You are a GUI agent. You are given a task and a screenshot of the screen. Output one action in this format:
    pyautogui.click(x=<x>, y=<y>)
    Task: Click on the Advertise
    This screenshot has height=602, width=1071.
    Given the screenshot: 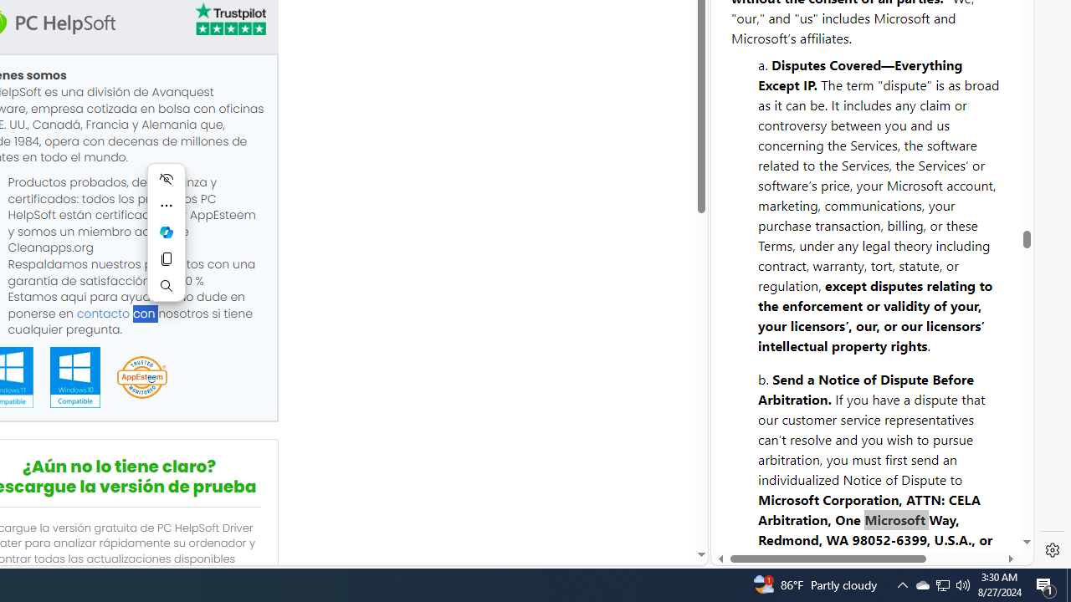 What is the action you would take?
    pyautogui.click(x=894, y=512)
    